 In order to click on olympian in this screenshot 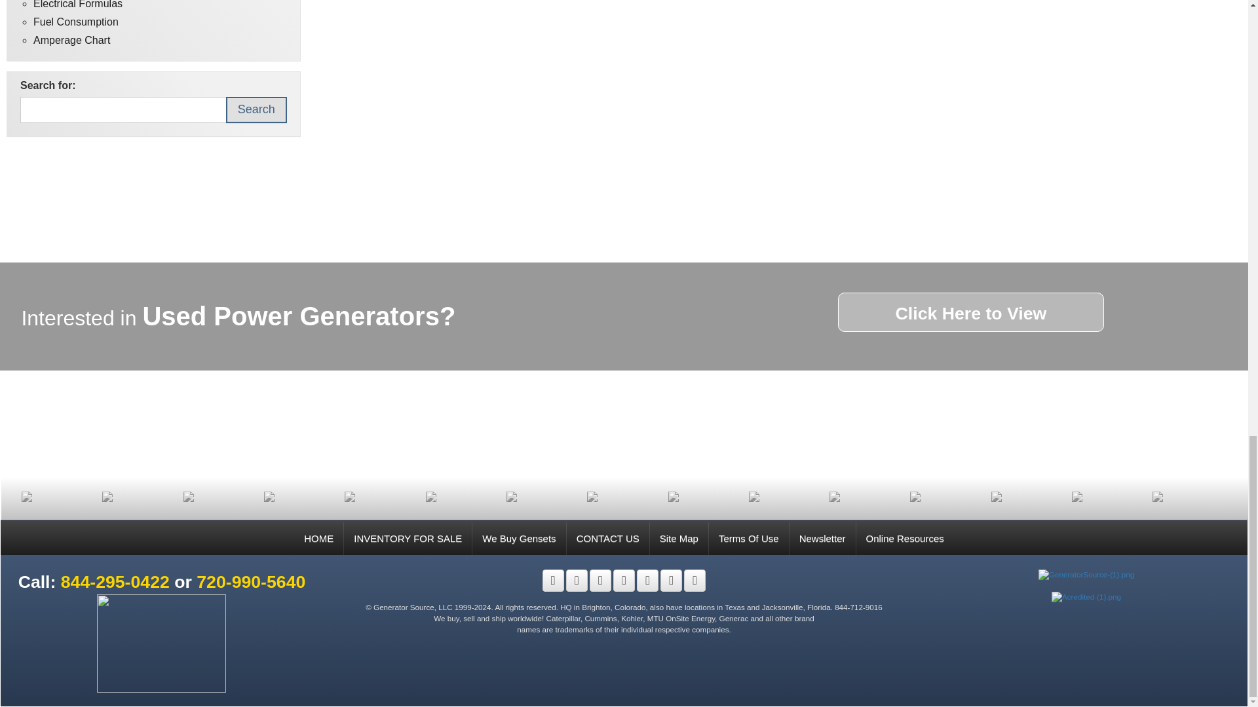, I will do `click(139, 496)`.